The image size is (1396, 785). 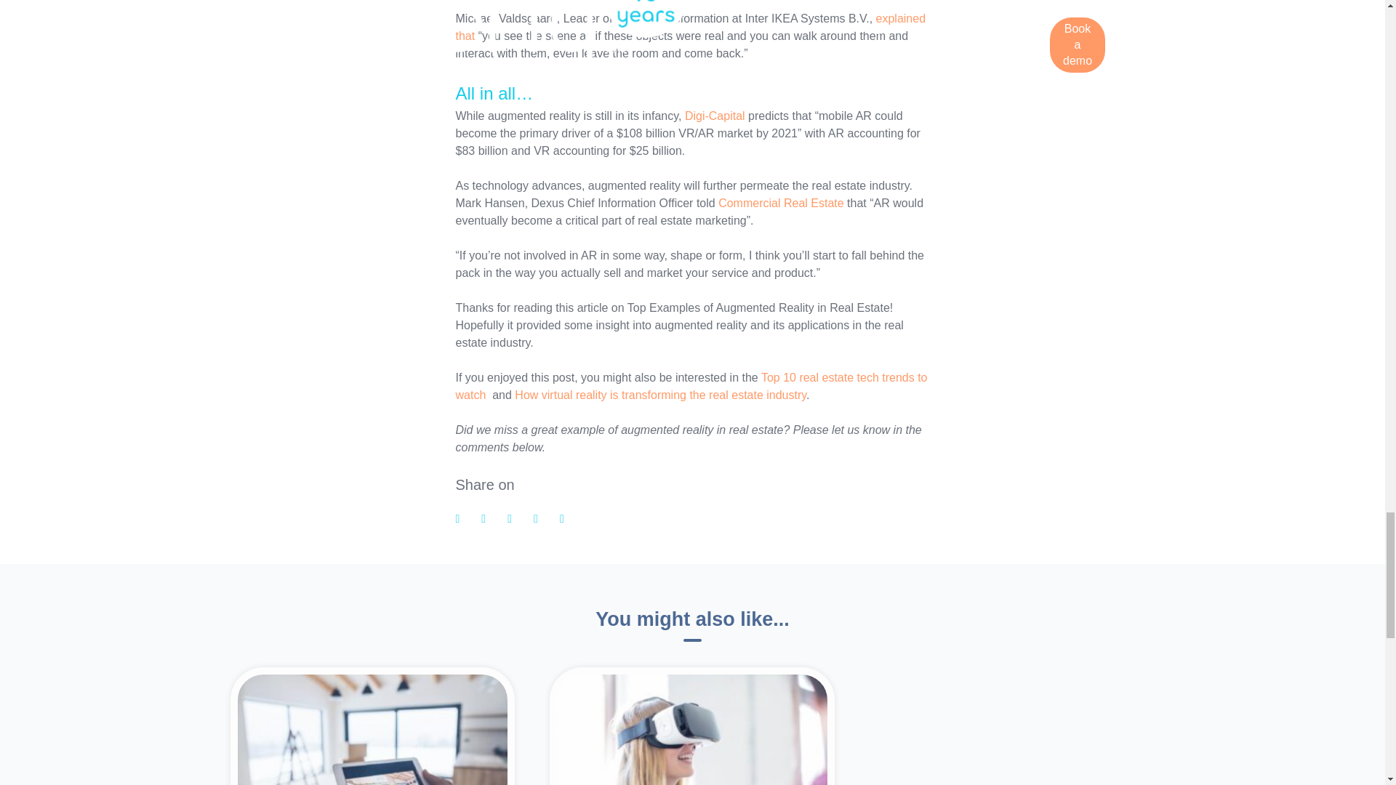 What do you see at coordinates (660, 394) in the screenshot?
I see `How virtual reality is transforming the real estate industry` at bounding box center [660, 394].